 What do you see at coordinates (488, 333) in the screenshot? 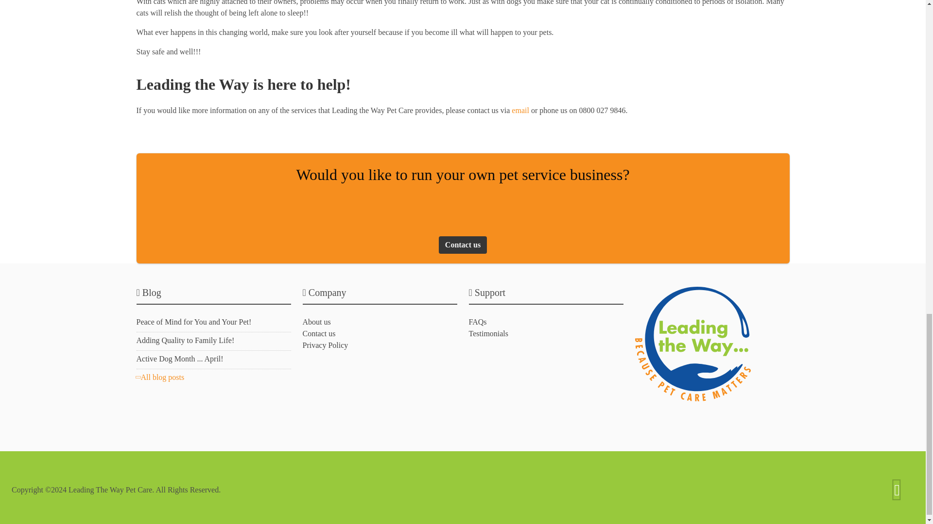
I see `Testimonials` at bounding box center [488, 333].